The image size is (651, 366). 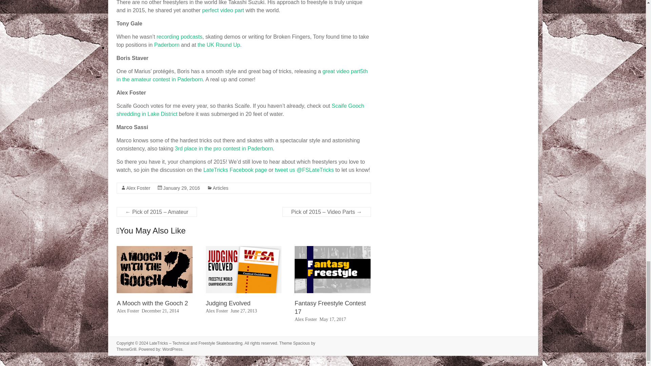 I want to click on Paderborn, so click(x=167, y=45).